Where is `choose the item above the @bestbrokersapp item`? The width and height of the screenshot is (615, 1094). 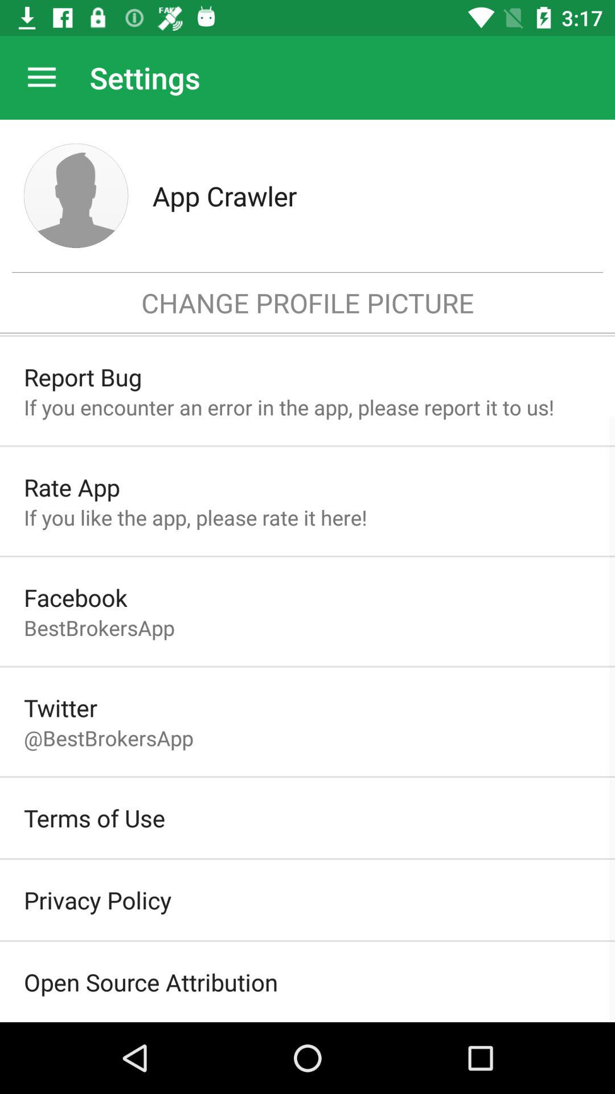 choose the item above the @bestbrokersapp item is located at coordinates (60, 708).